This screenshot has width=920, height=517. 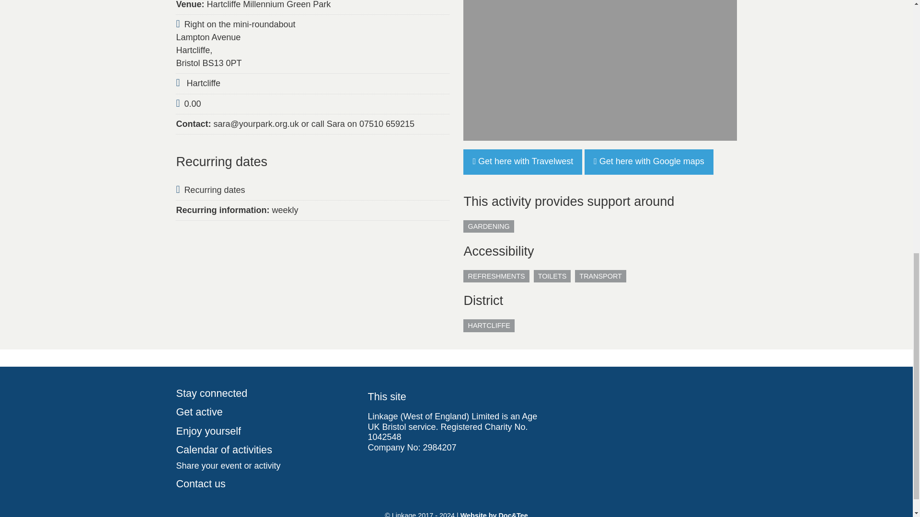 I want to click on Stay connected, so click(x=264, y=393).